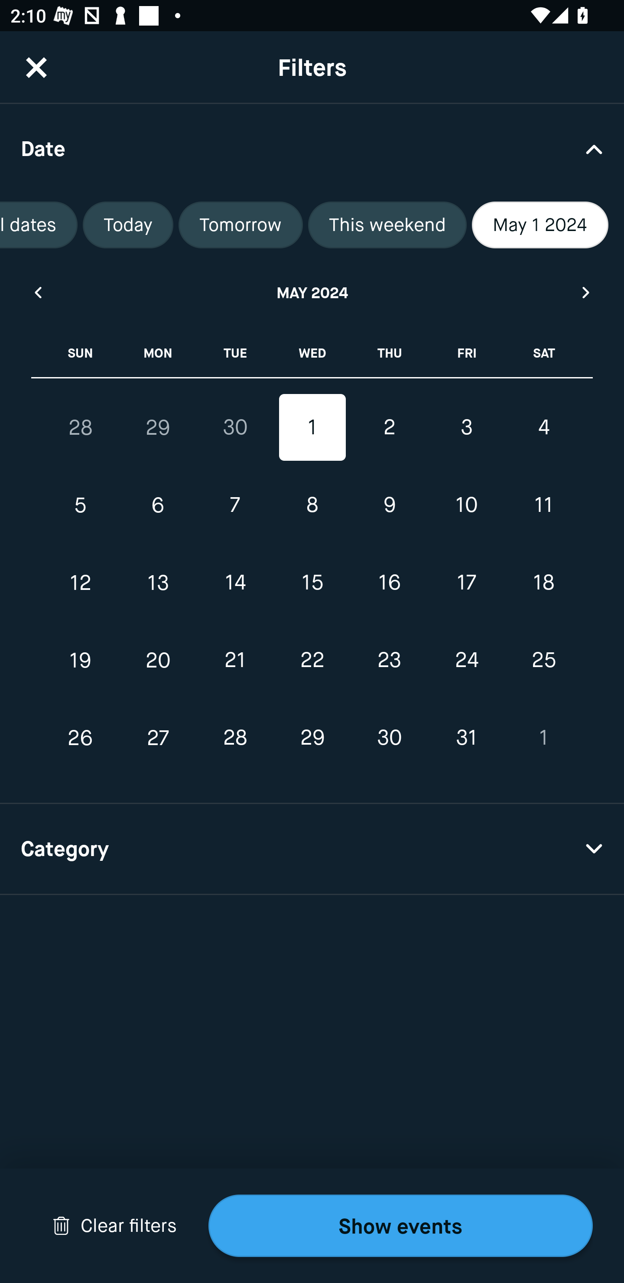 This screenshot has width=624, height=1283. What do you see at coordinates (128, 225) in the screenshot?
I see `Today` at bounding box center [128, 225].